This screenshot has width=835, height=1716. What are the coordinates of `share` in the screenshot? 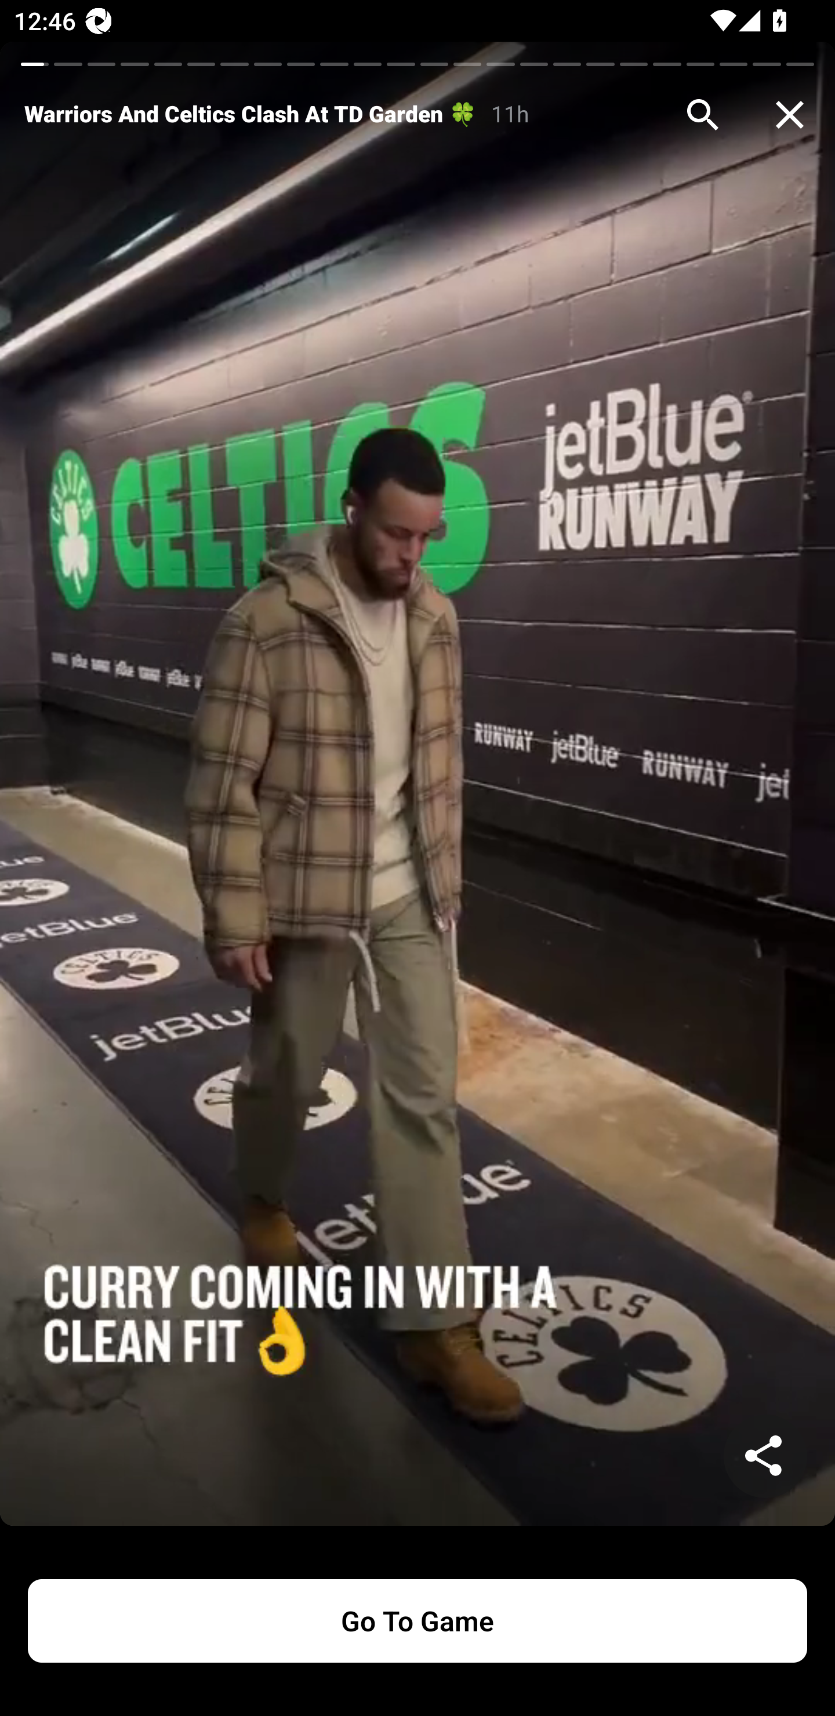 It's located at (765, 1456).